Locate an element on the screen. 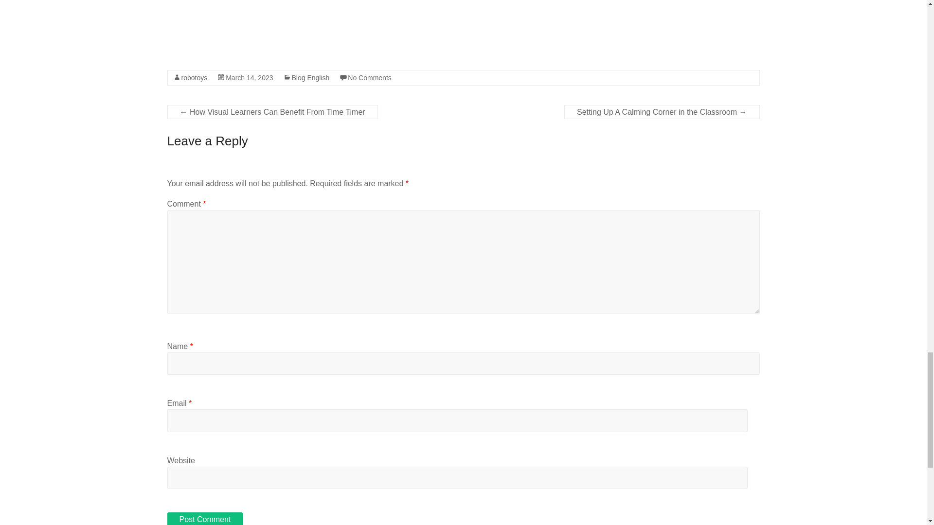 Image resolution: width=934 pixels, height=525 pixels. robotoys is located at coordinates (194, 78).